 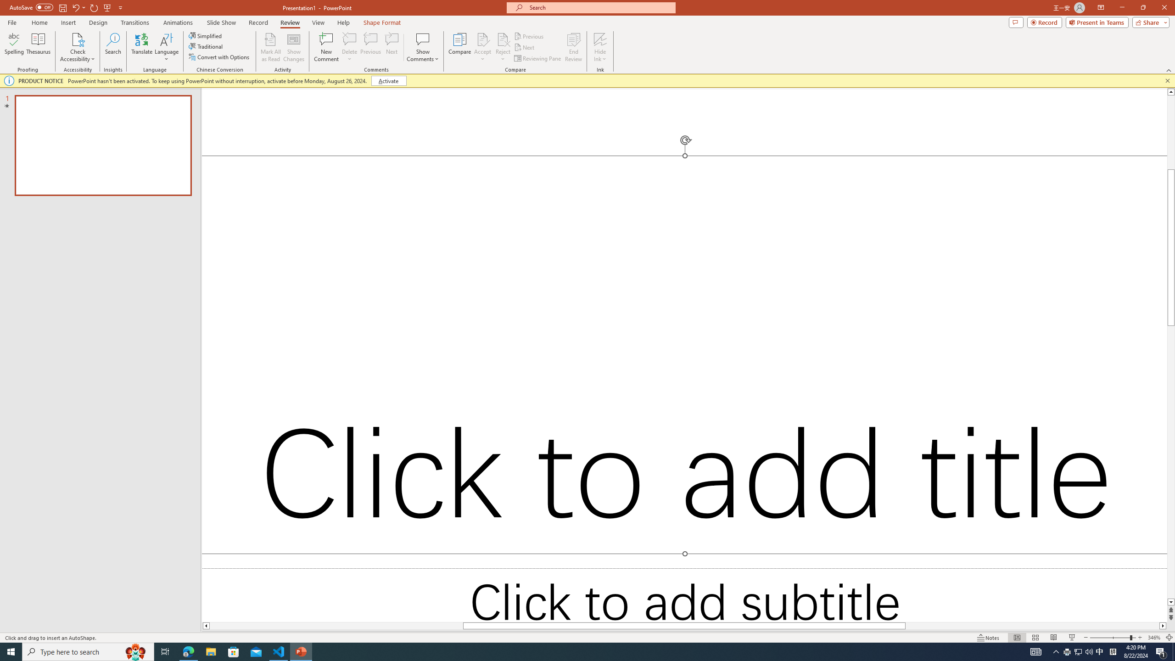 What do you see at coordinates (271, 47) in the screenshot?
I see `Mark All as Read` at bounding box center [271, 47].